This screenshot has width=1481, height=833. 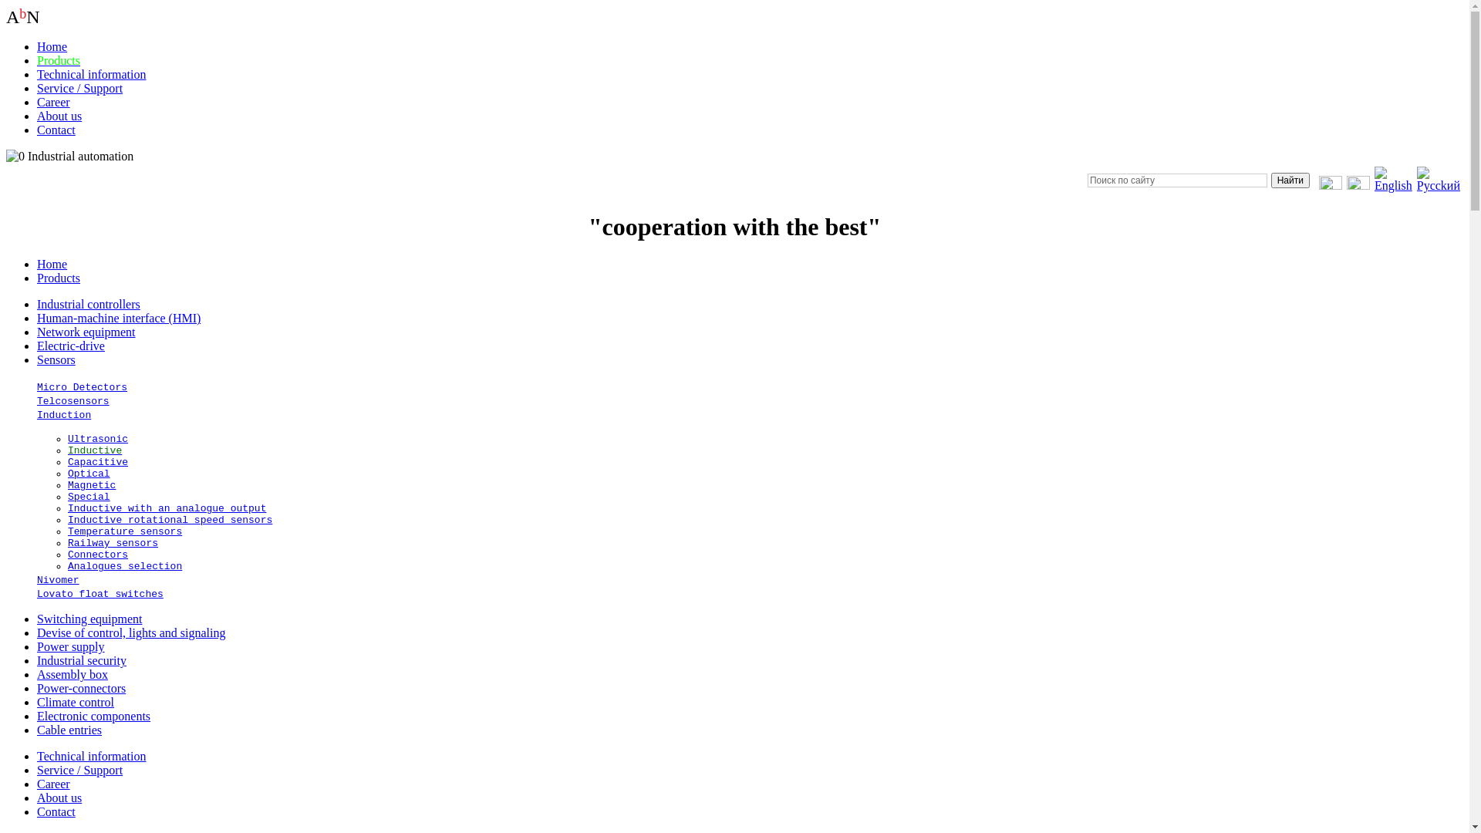 What do you see at coordinates (59, 60) in the screenshot?
I see `Products` at bounding box center [59, 60].